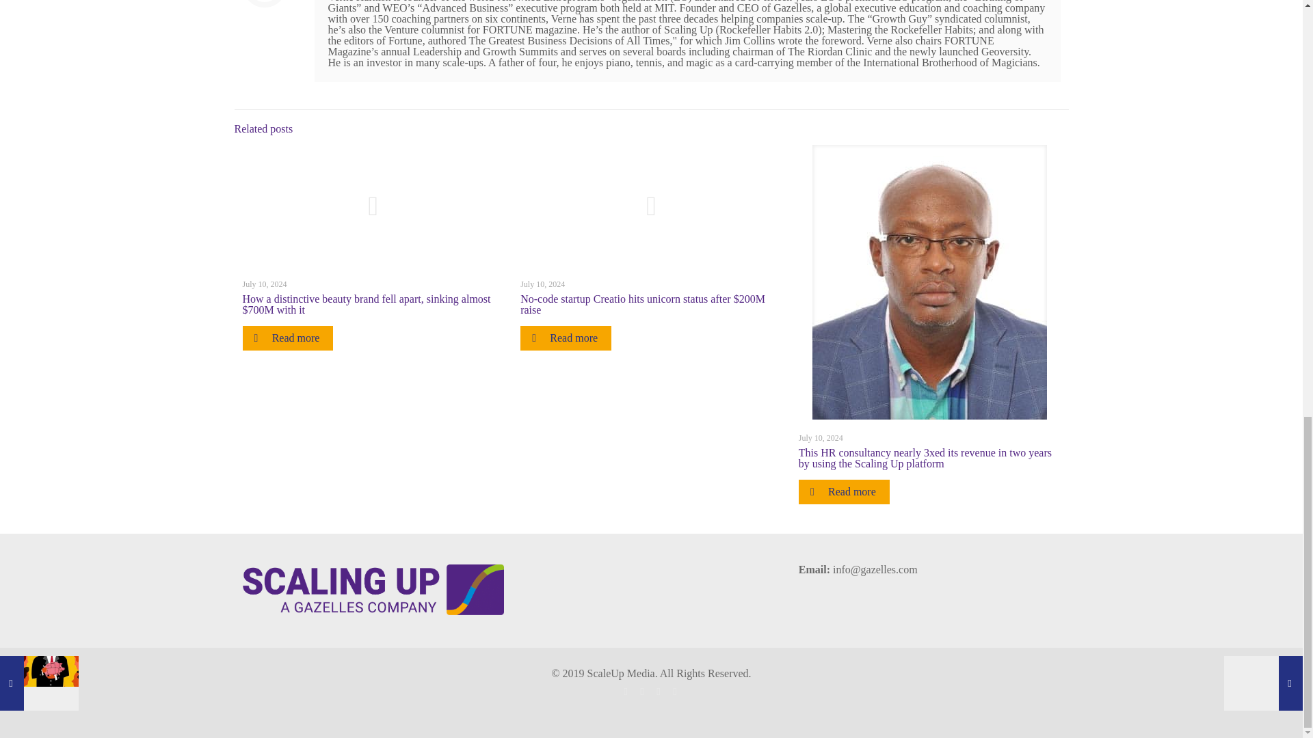 The image size is (1313, 738). Describe the element at coordinates (566, 338) in the screenshot. I see `Read more` at that location.